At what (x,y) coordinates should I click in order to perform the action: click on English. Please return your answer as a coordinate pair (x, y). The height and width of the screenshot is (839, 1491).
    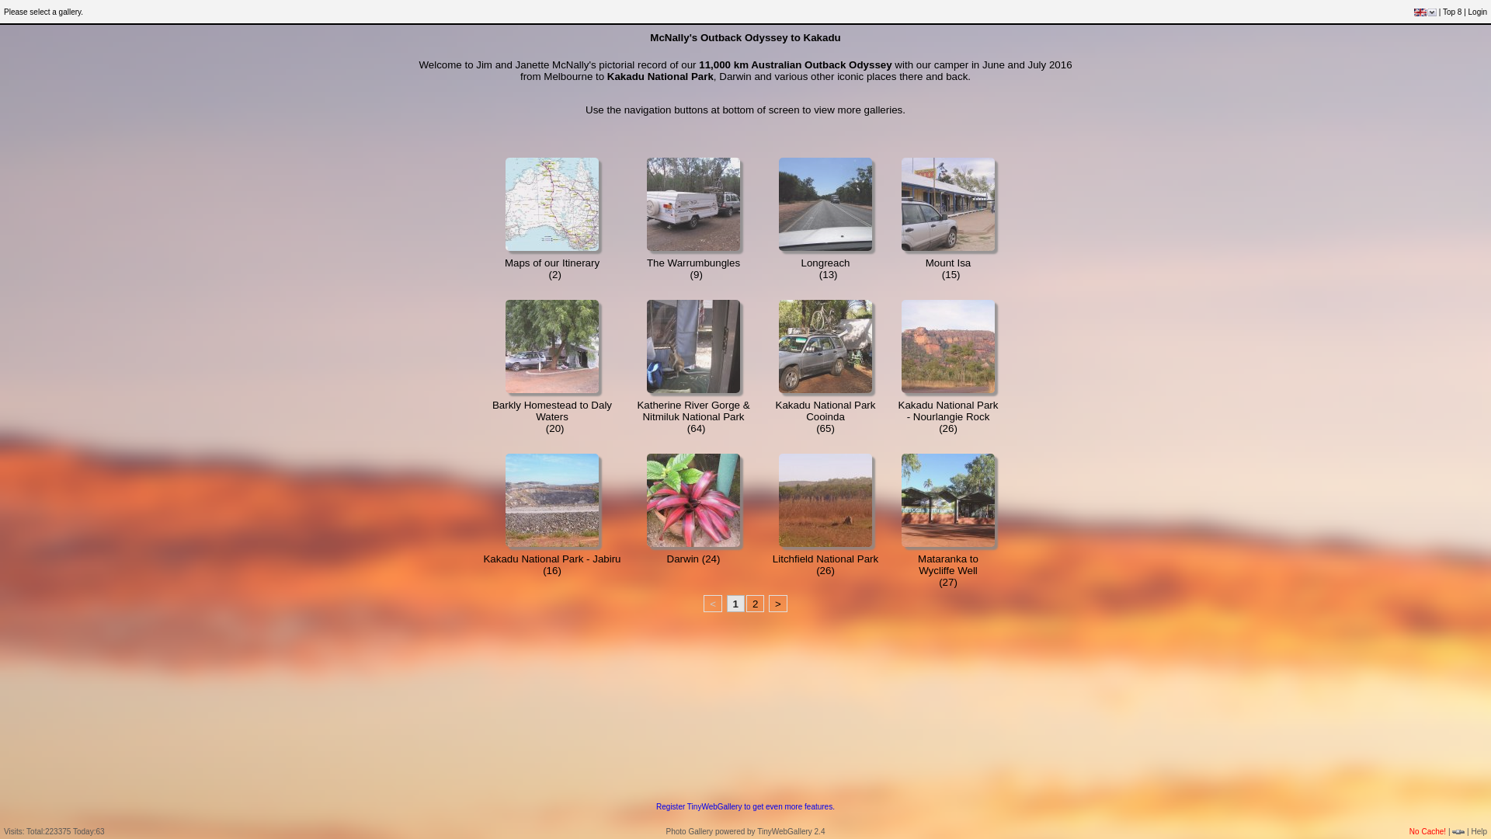
    Looking at the image, I should click on (1420, 12).